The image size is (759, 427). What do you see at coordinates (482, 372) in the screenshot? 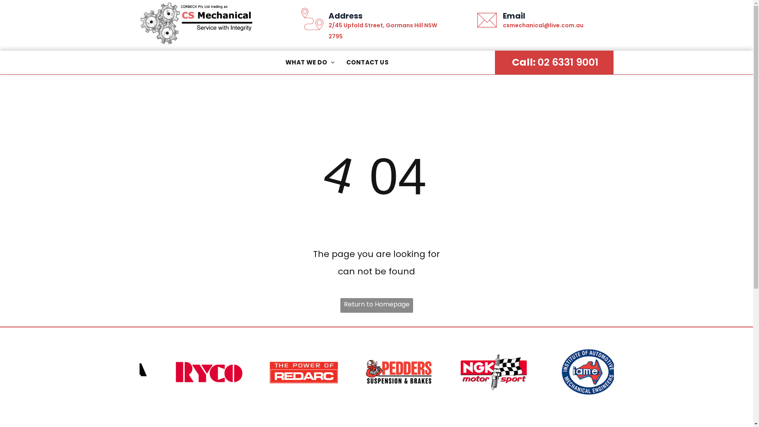
I see `https://www.pedders.com.au` at bounding box center [482, 372].